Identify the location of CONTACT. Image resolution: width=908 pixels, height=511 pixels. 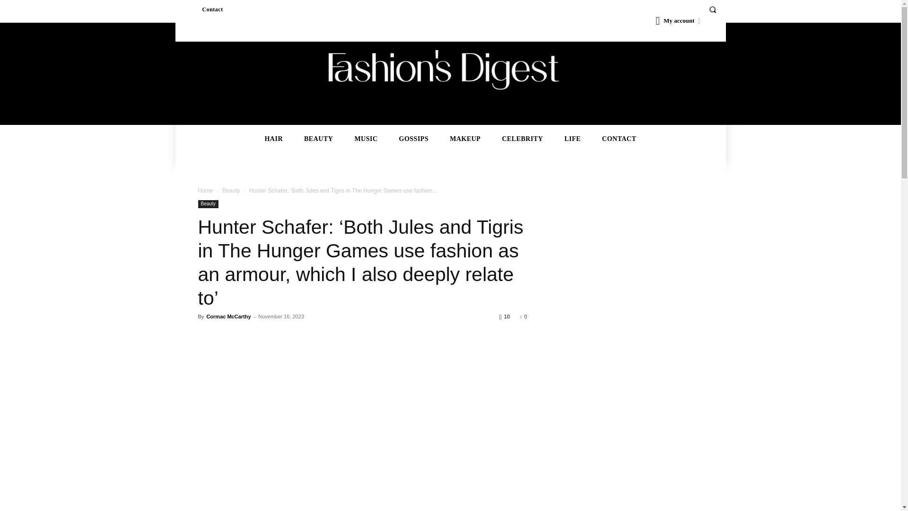
(619, 139).